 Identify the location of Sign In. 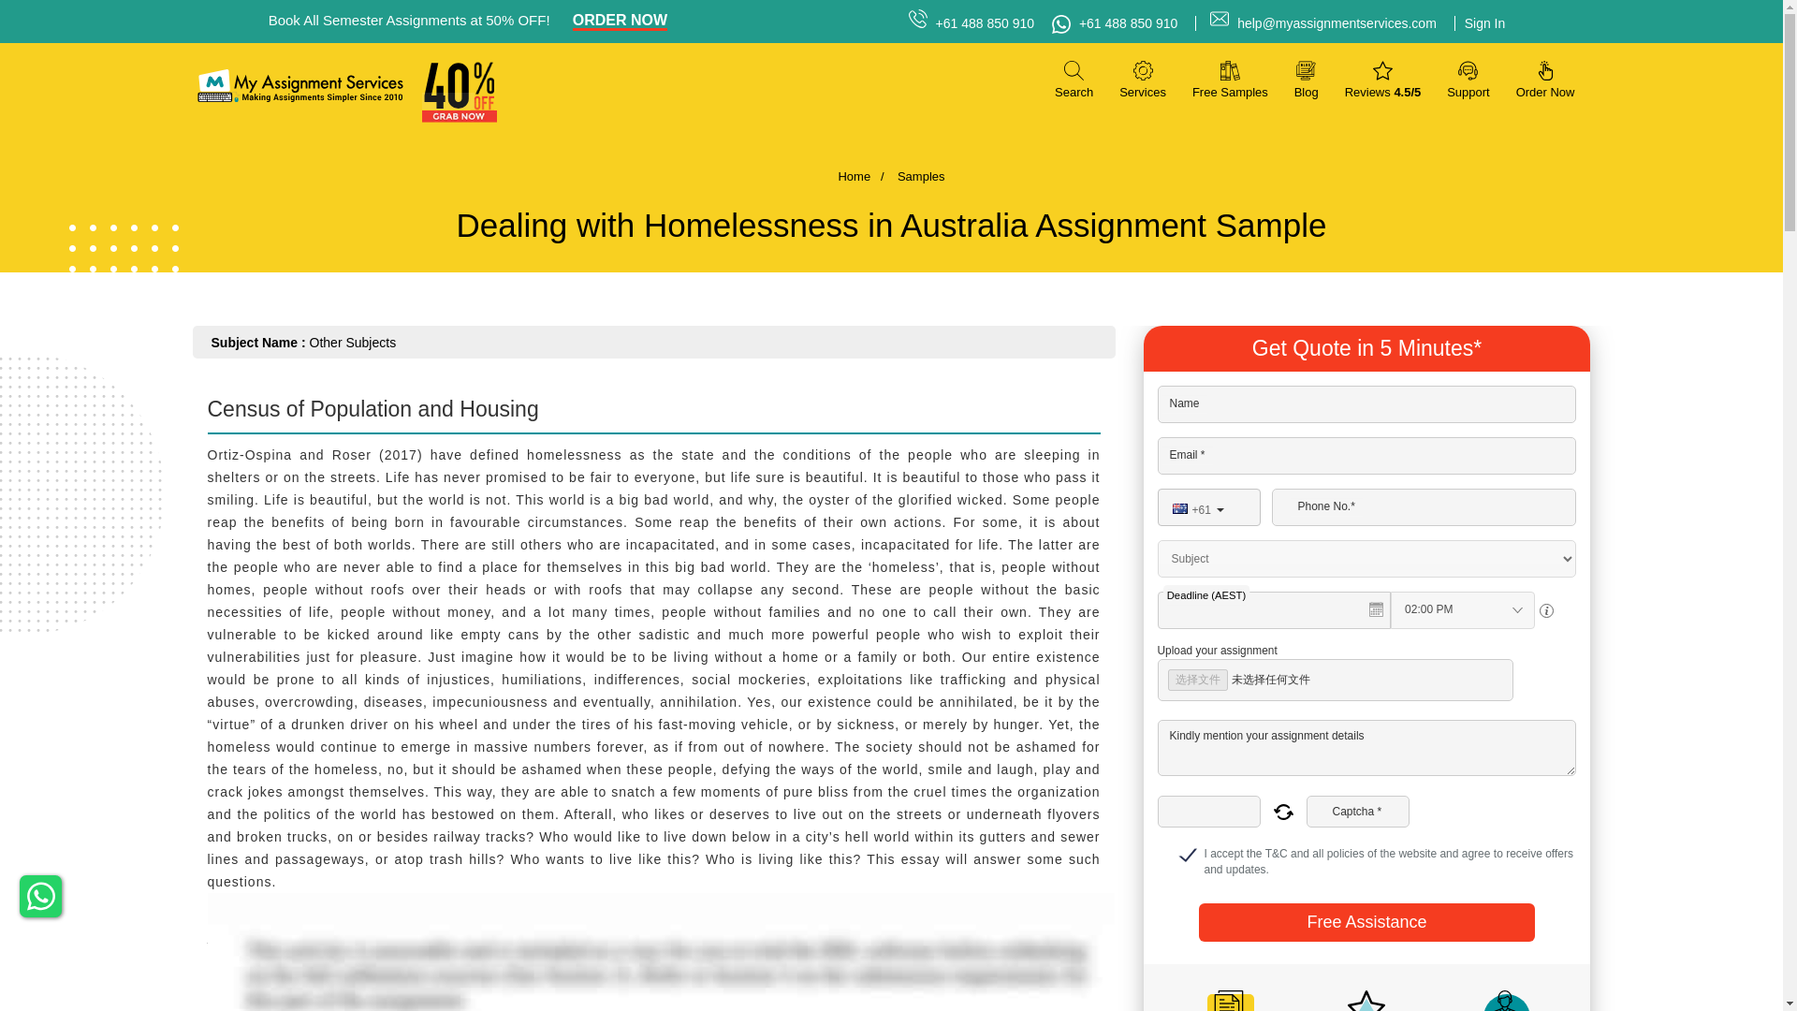
(1479, 23).